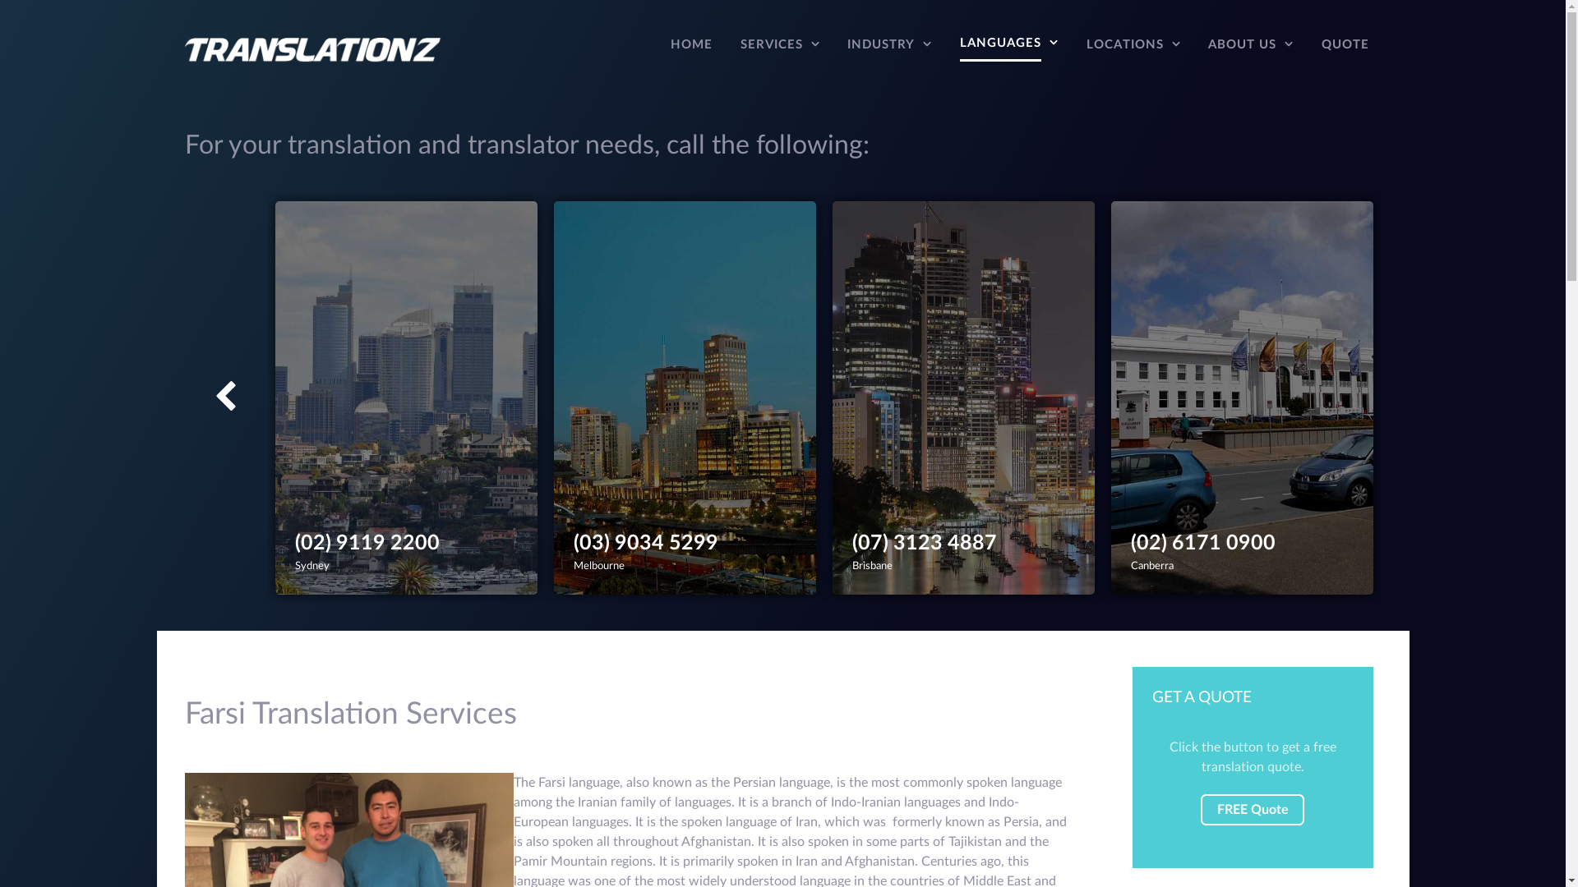 Image resolution: width=1578 pixels, height=887 pixels. What do you see at coordinates (312, 49) in the screenshot?
I see `Translation Services Company - Australia` at bounding box center [312, 49].